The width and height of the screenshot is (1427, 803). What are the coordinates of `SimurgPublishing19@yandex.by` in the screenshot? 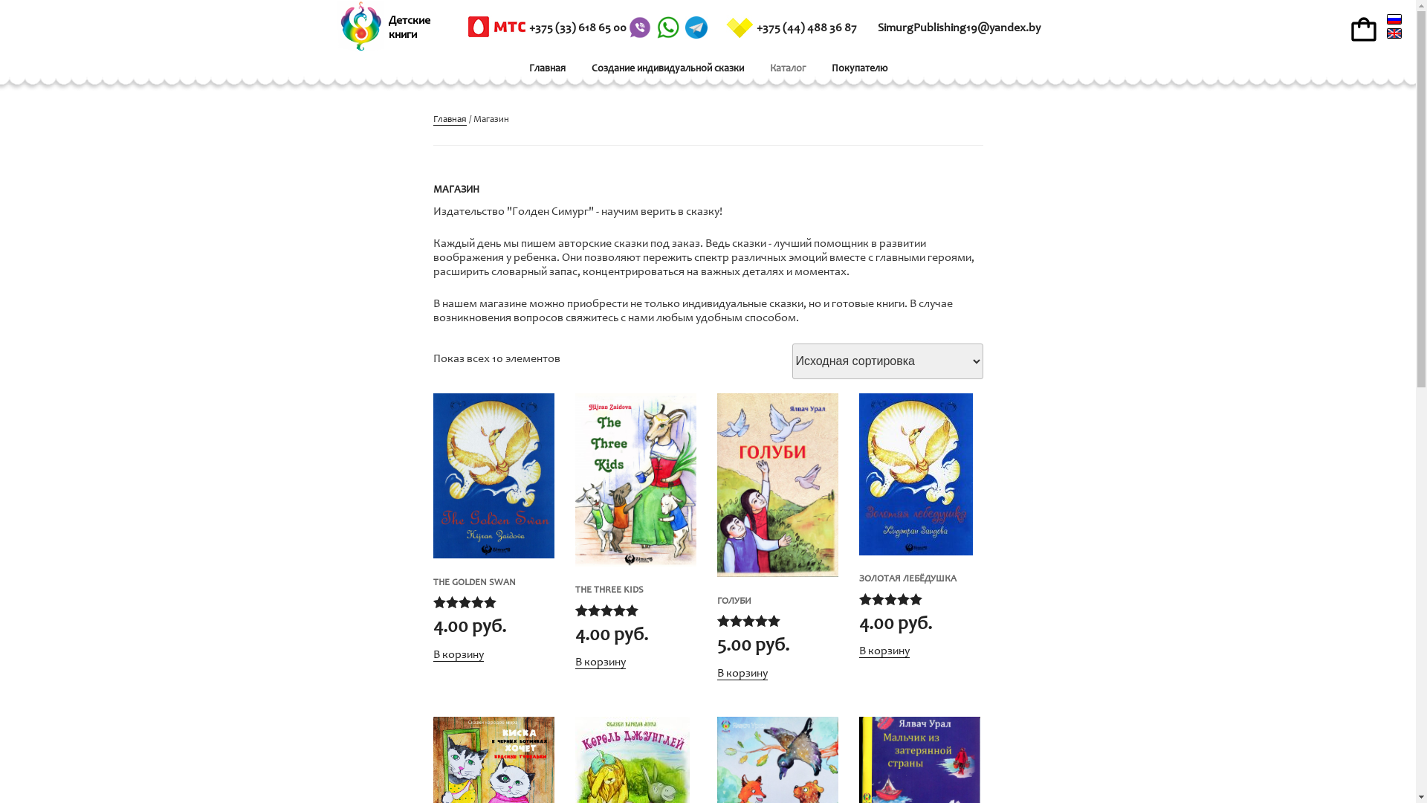 It's located at (959, 28).